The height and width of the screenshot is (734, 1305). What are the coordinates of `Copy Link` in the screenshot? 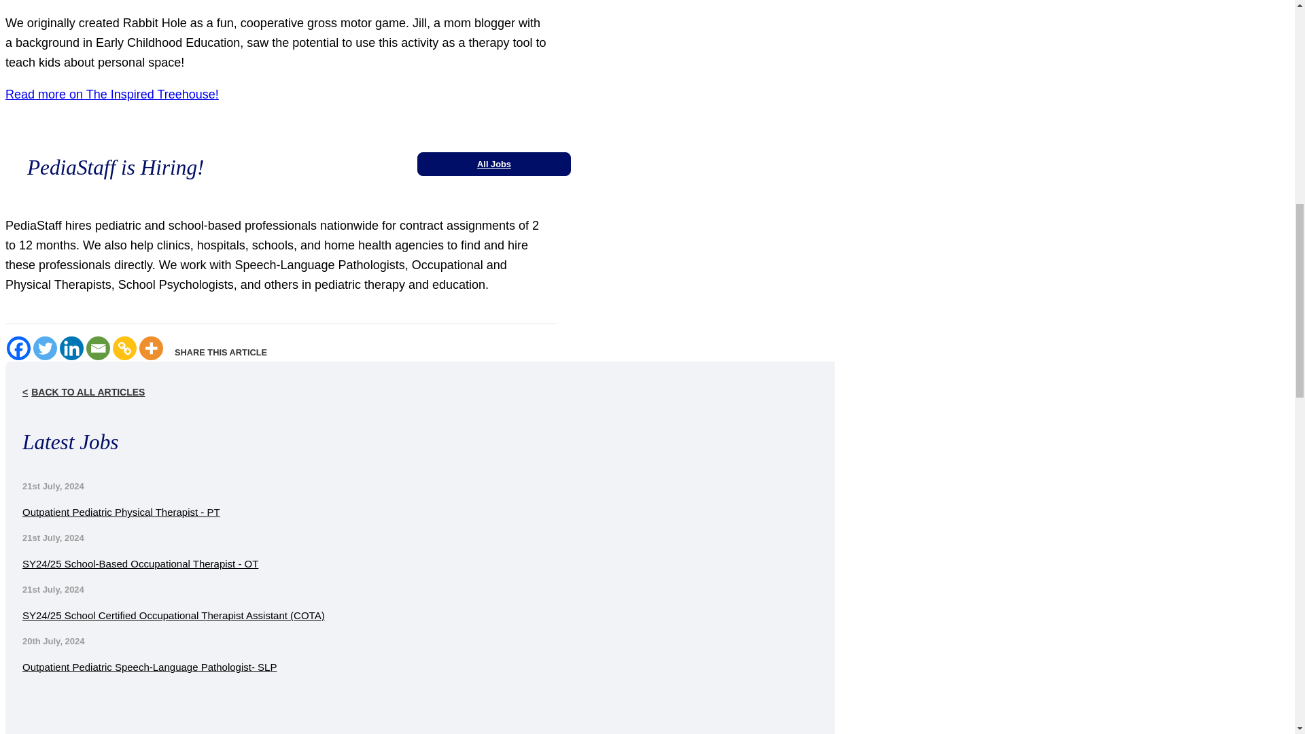 It's located at (124, 348).